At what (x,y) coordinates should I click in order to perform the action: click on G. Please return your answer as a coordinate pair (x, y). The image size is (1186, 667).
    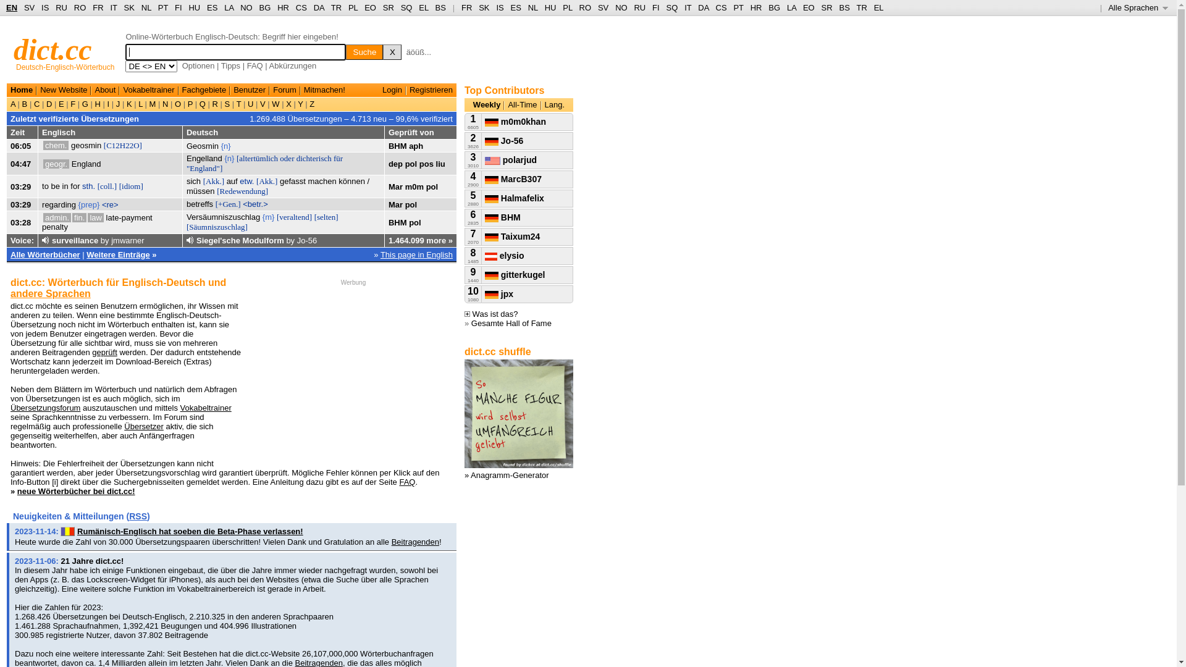
    Looking at the image, I should click on (85, 104).